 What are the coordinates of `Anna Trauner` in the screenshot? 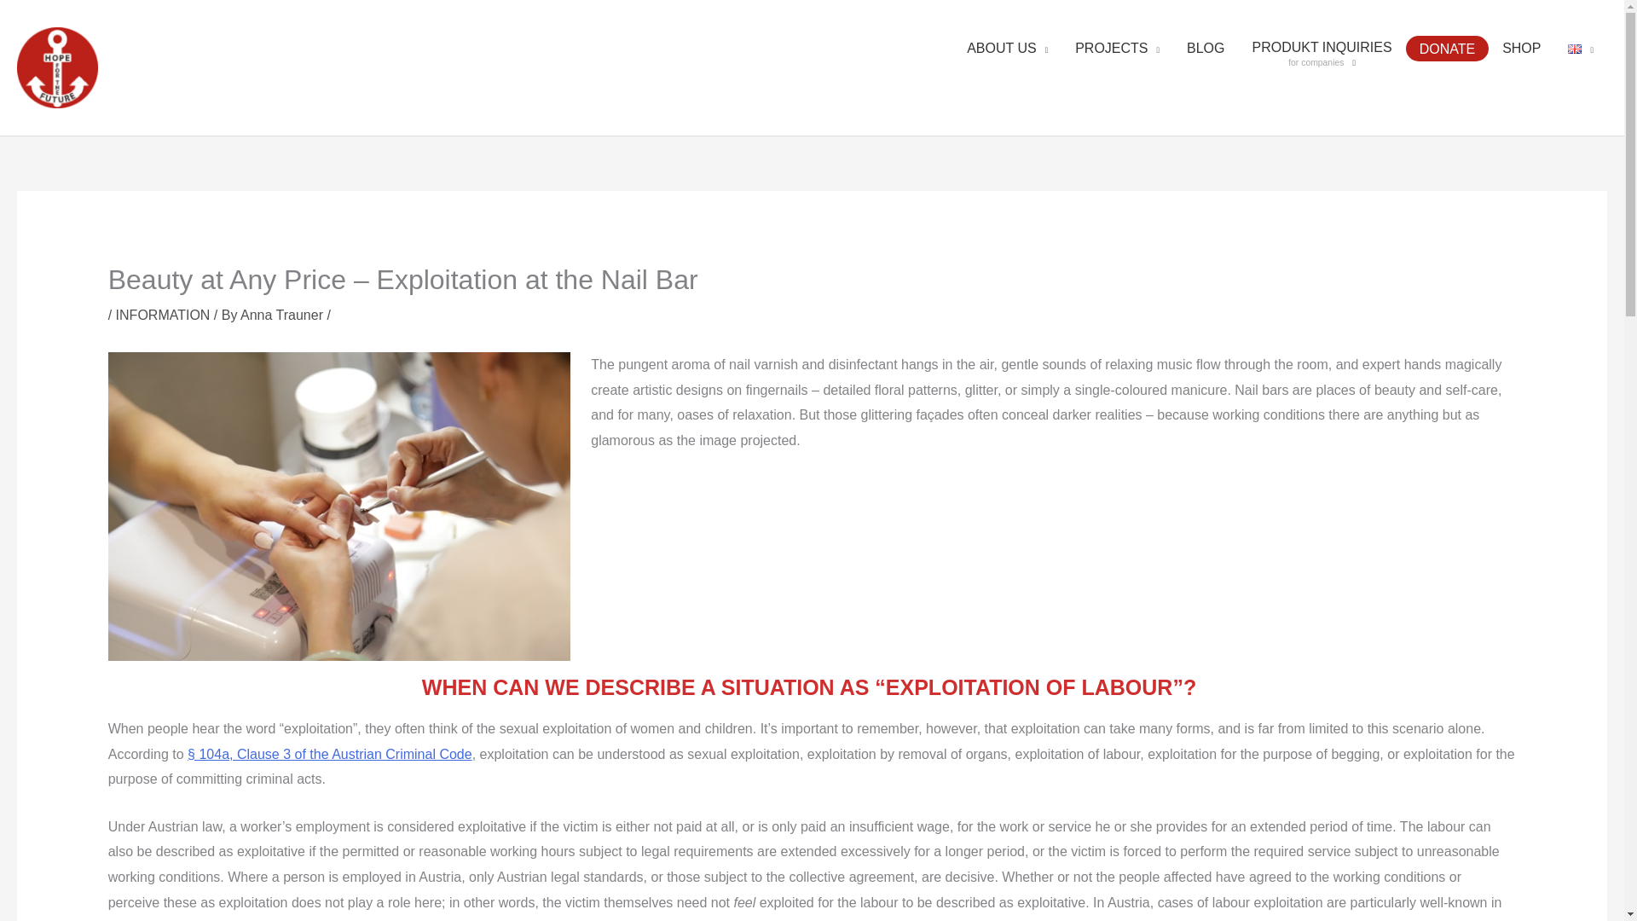 It's located at (283, 315).